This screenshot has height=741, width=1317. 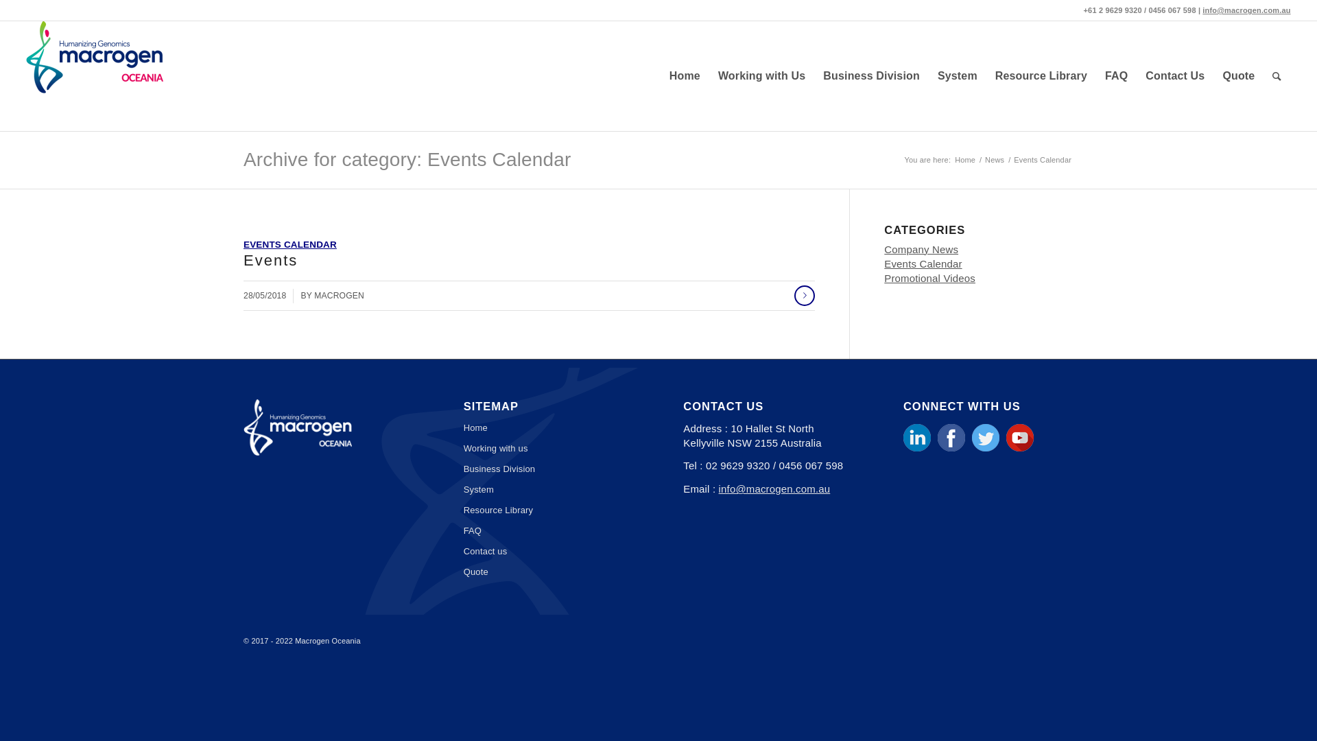 What do you see at coordinates (290, 244) in the screenshot?
I see `EVENTS CALENDAR` at bounding box center [290, 244].